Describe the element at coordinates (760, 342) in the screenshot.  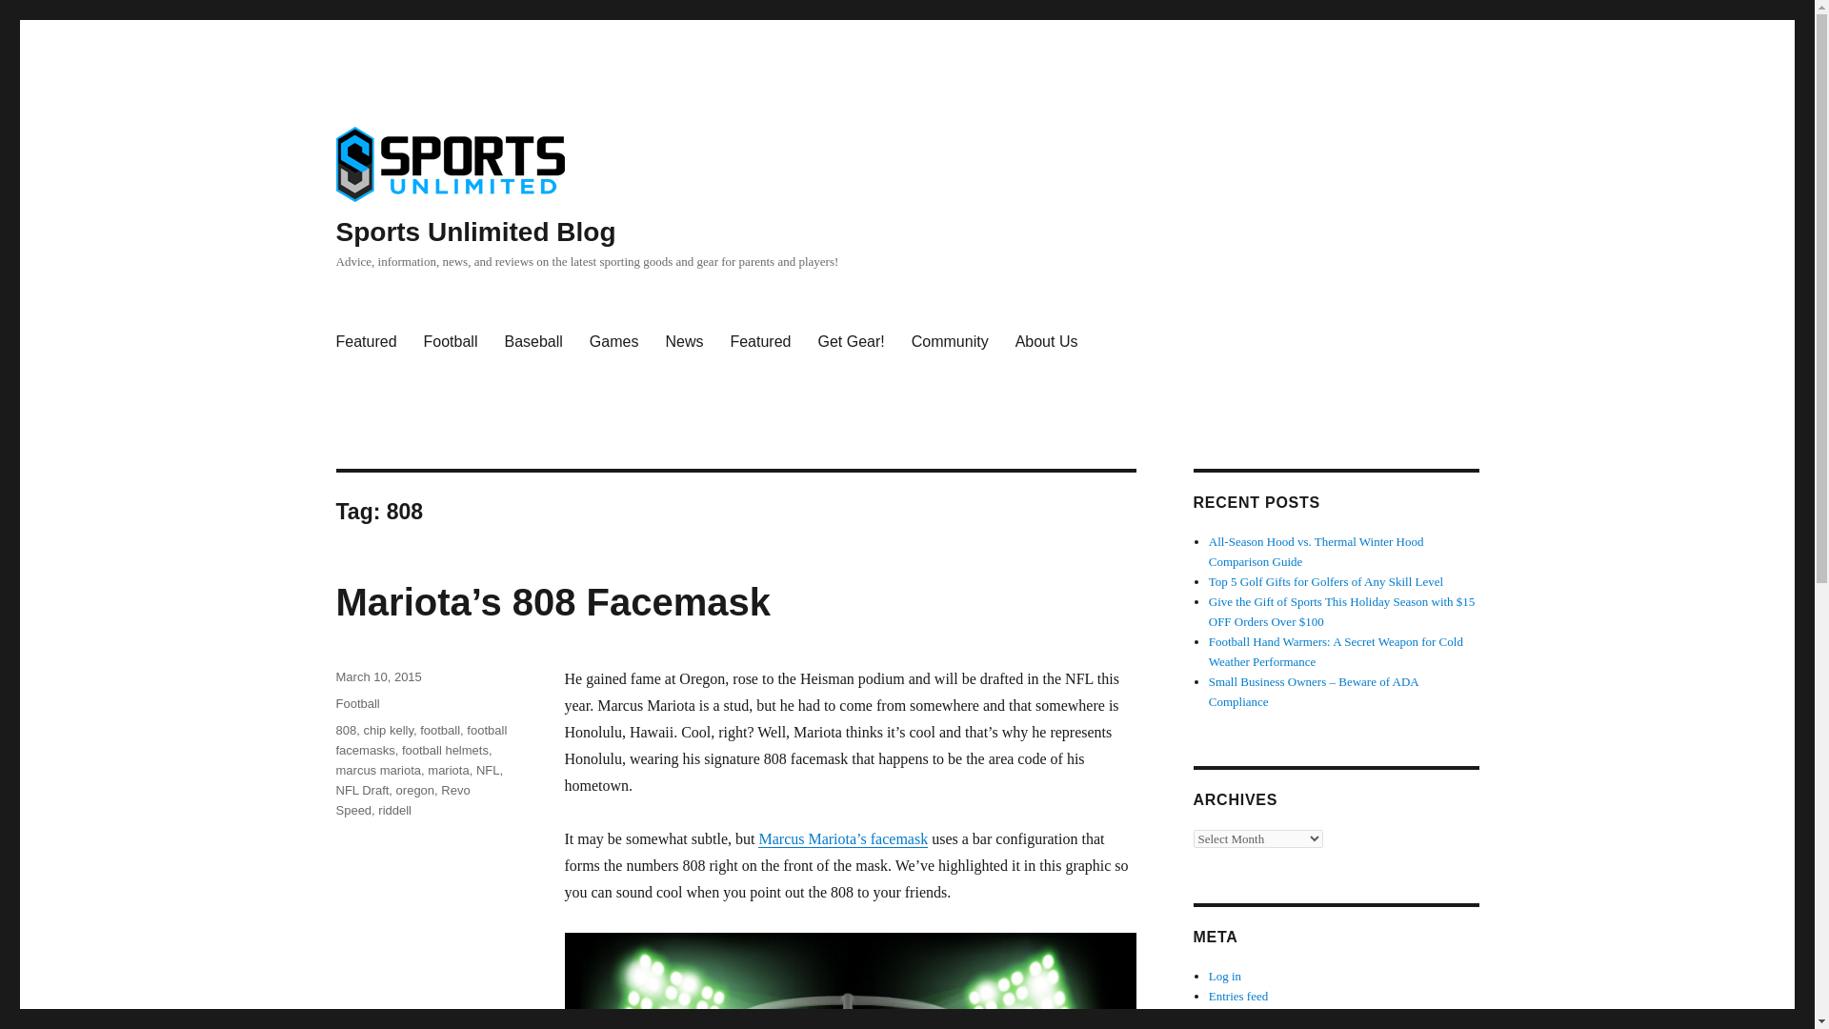
I see `Featured` at that location.